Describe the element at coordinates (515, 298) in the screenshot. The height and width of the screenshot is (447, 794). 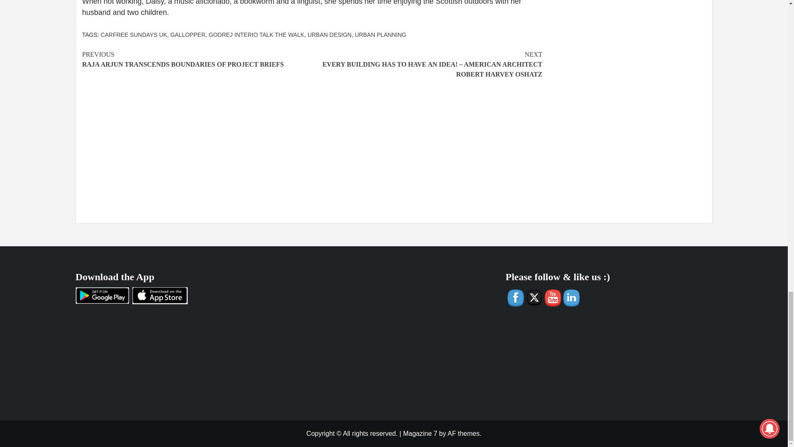
I see `Magazine 7` at that location.